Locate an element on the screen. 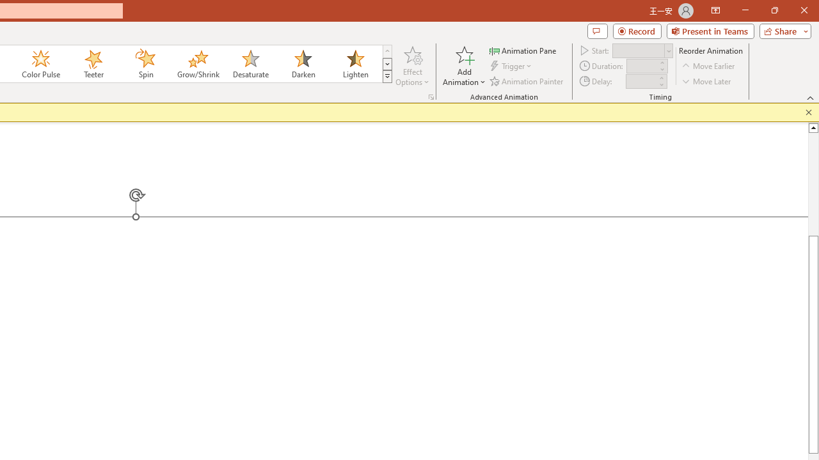 Image resolution: width=819 pixels, height=460 pixels. Close this message is located at coordinates (809, 112).